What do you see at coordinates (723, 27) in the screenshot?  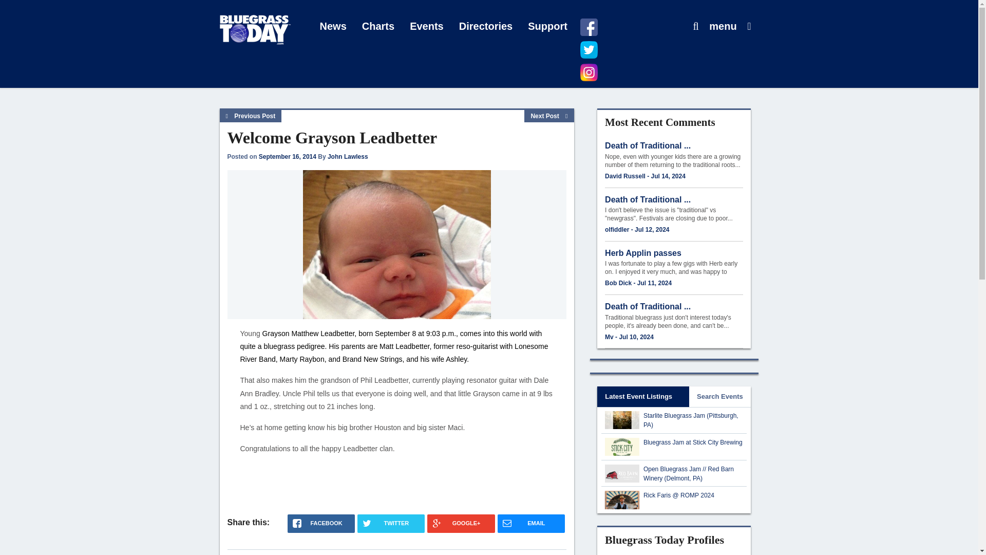 I see `menu` at bounding box center [723, 27].